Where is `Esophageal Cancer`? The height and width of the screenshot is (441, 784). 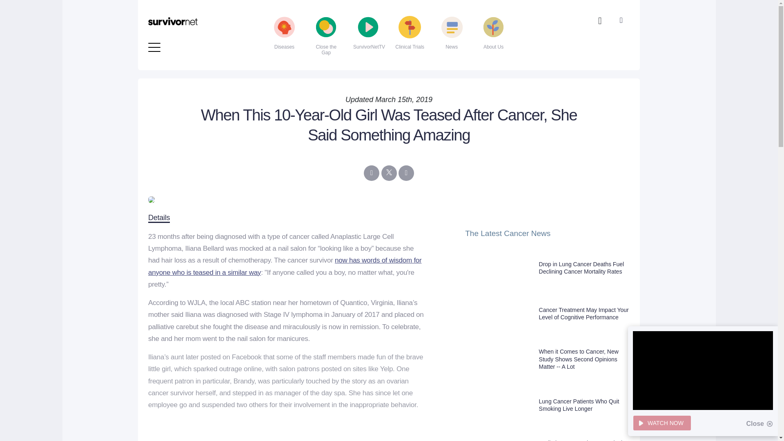
Esophageal Cancer is located at coordinates (196, 4).